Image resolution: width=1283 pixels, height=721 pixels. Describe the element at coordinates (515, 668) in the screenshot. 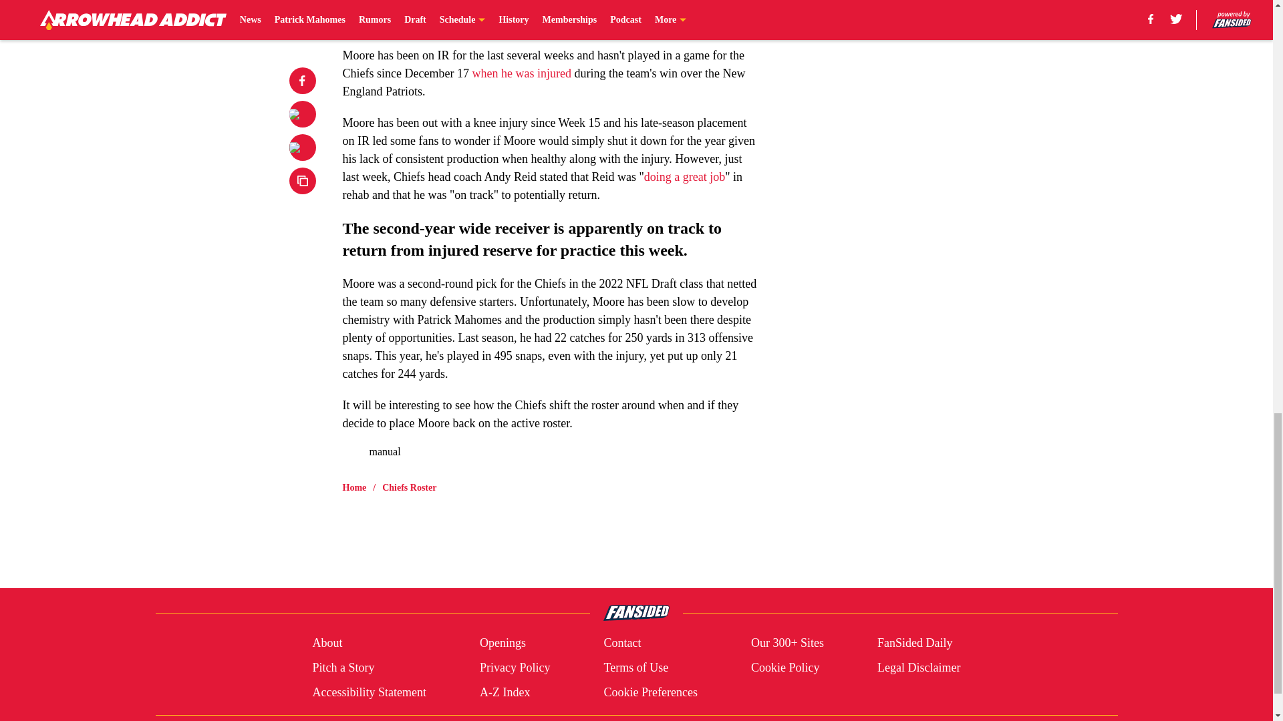

I see `Privacy Policy` at that location.